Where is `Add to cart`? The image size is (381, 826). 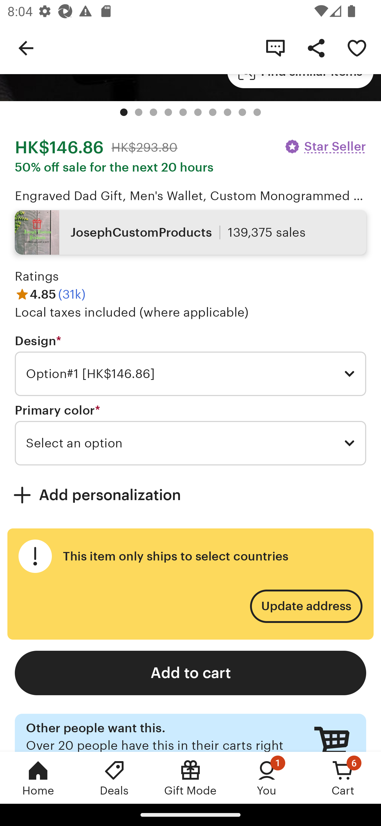
Add to cart is located at coordinates (190, 673).